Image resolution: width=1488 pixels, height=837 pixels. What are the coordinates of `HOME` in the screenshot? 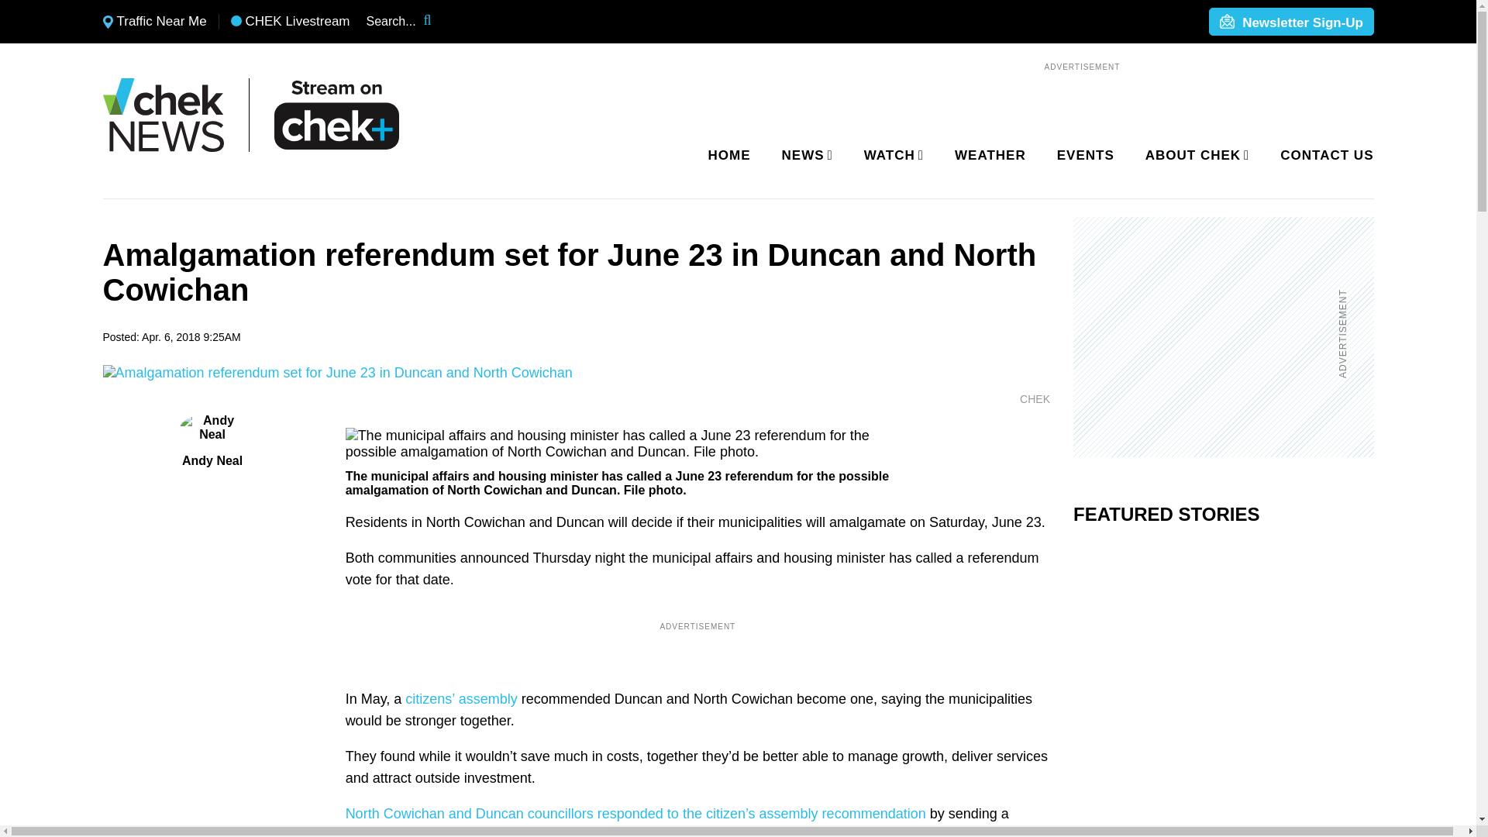 It's located at (729, 156).